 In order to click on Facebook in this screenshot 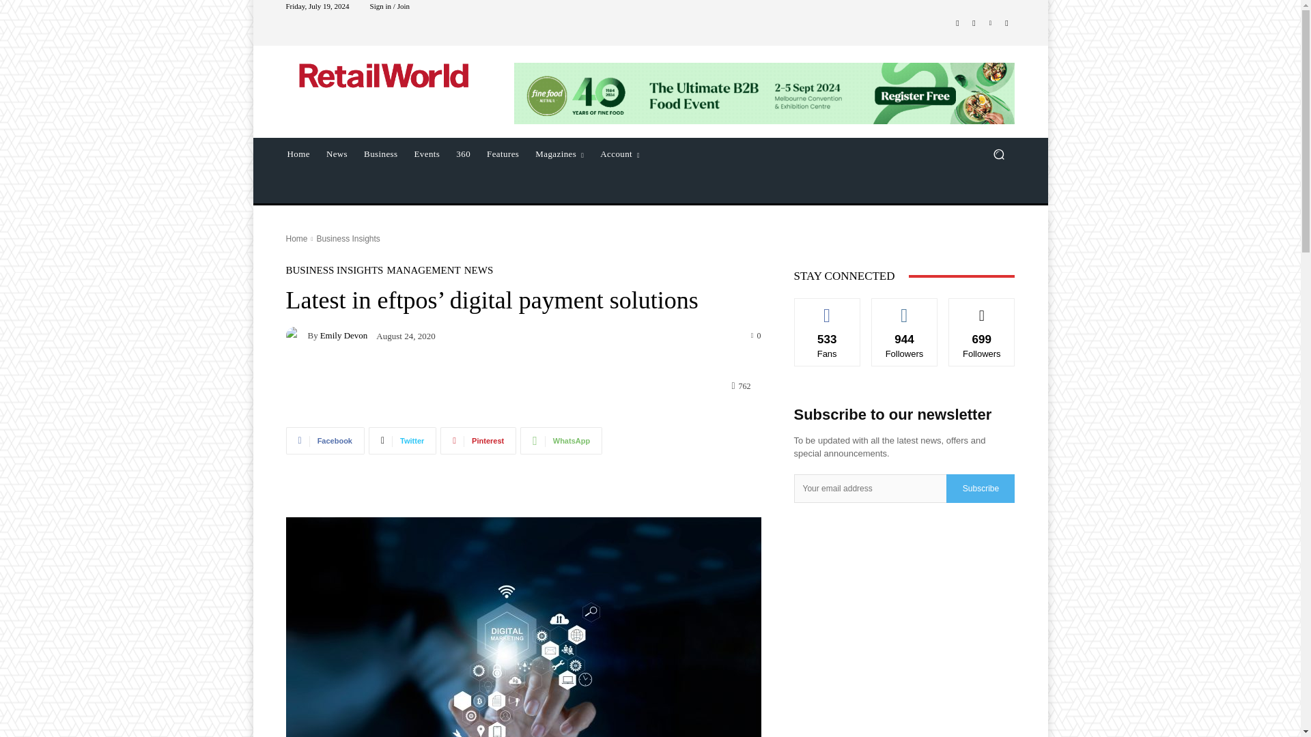, I will do `click(325, 441)`.